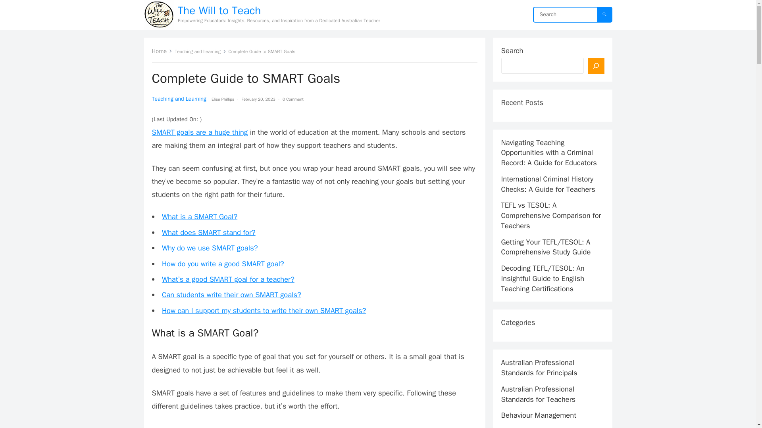  Describe the element at coordinates (223, 264) in the screenshot. I see `How do you write a good SMART goal?` at that location.